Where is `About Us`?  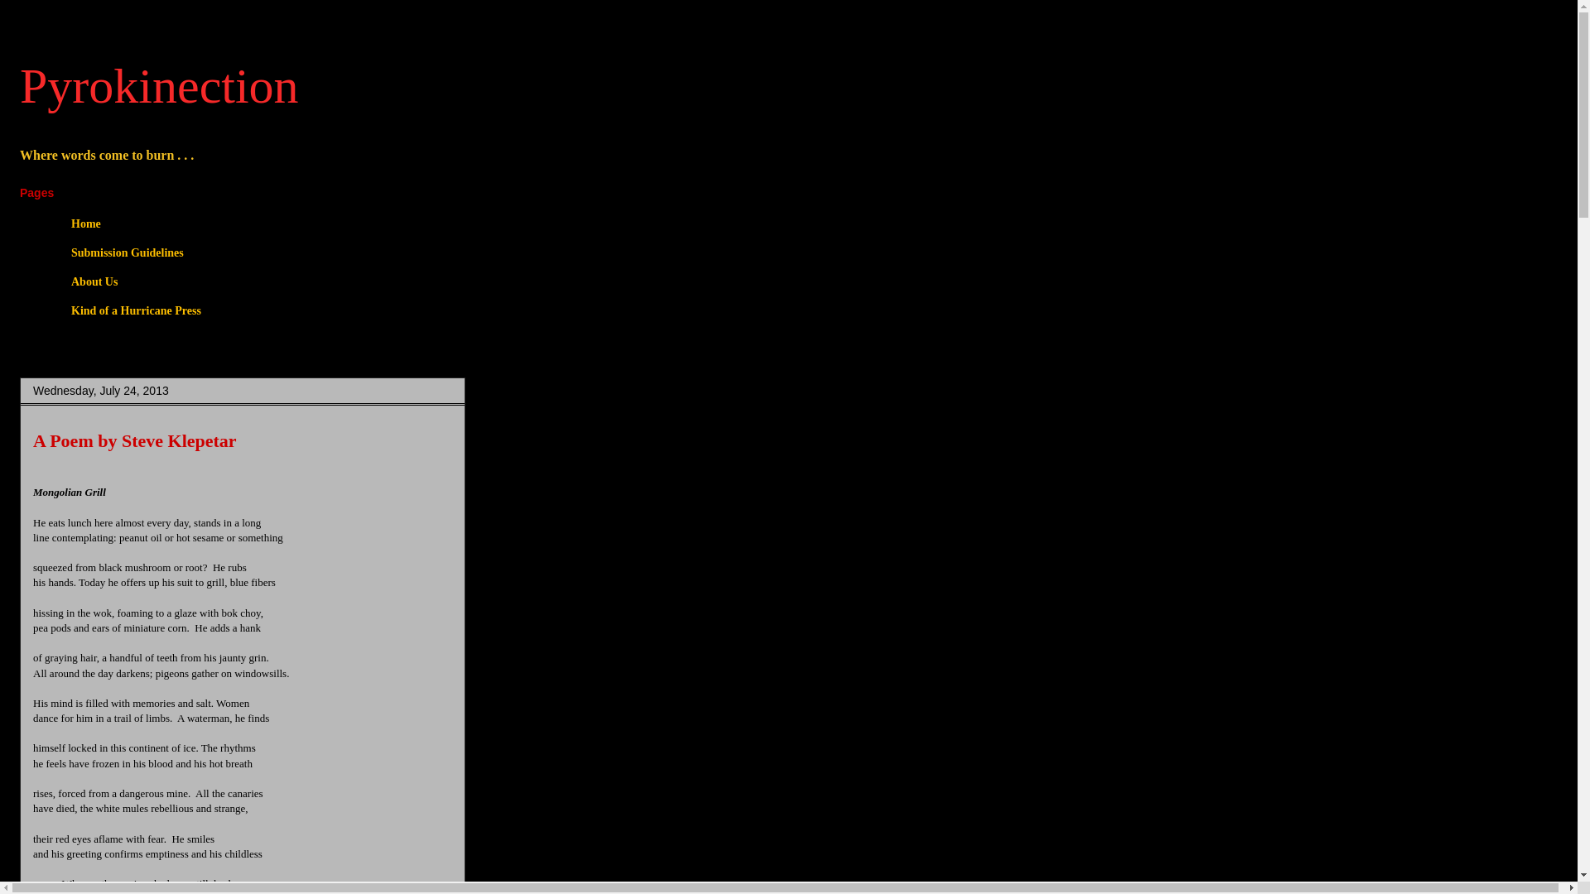 About Us is located at coordinates (94, 282).